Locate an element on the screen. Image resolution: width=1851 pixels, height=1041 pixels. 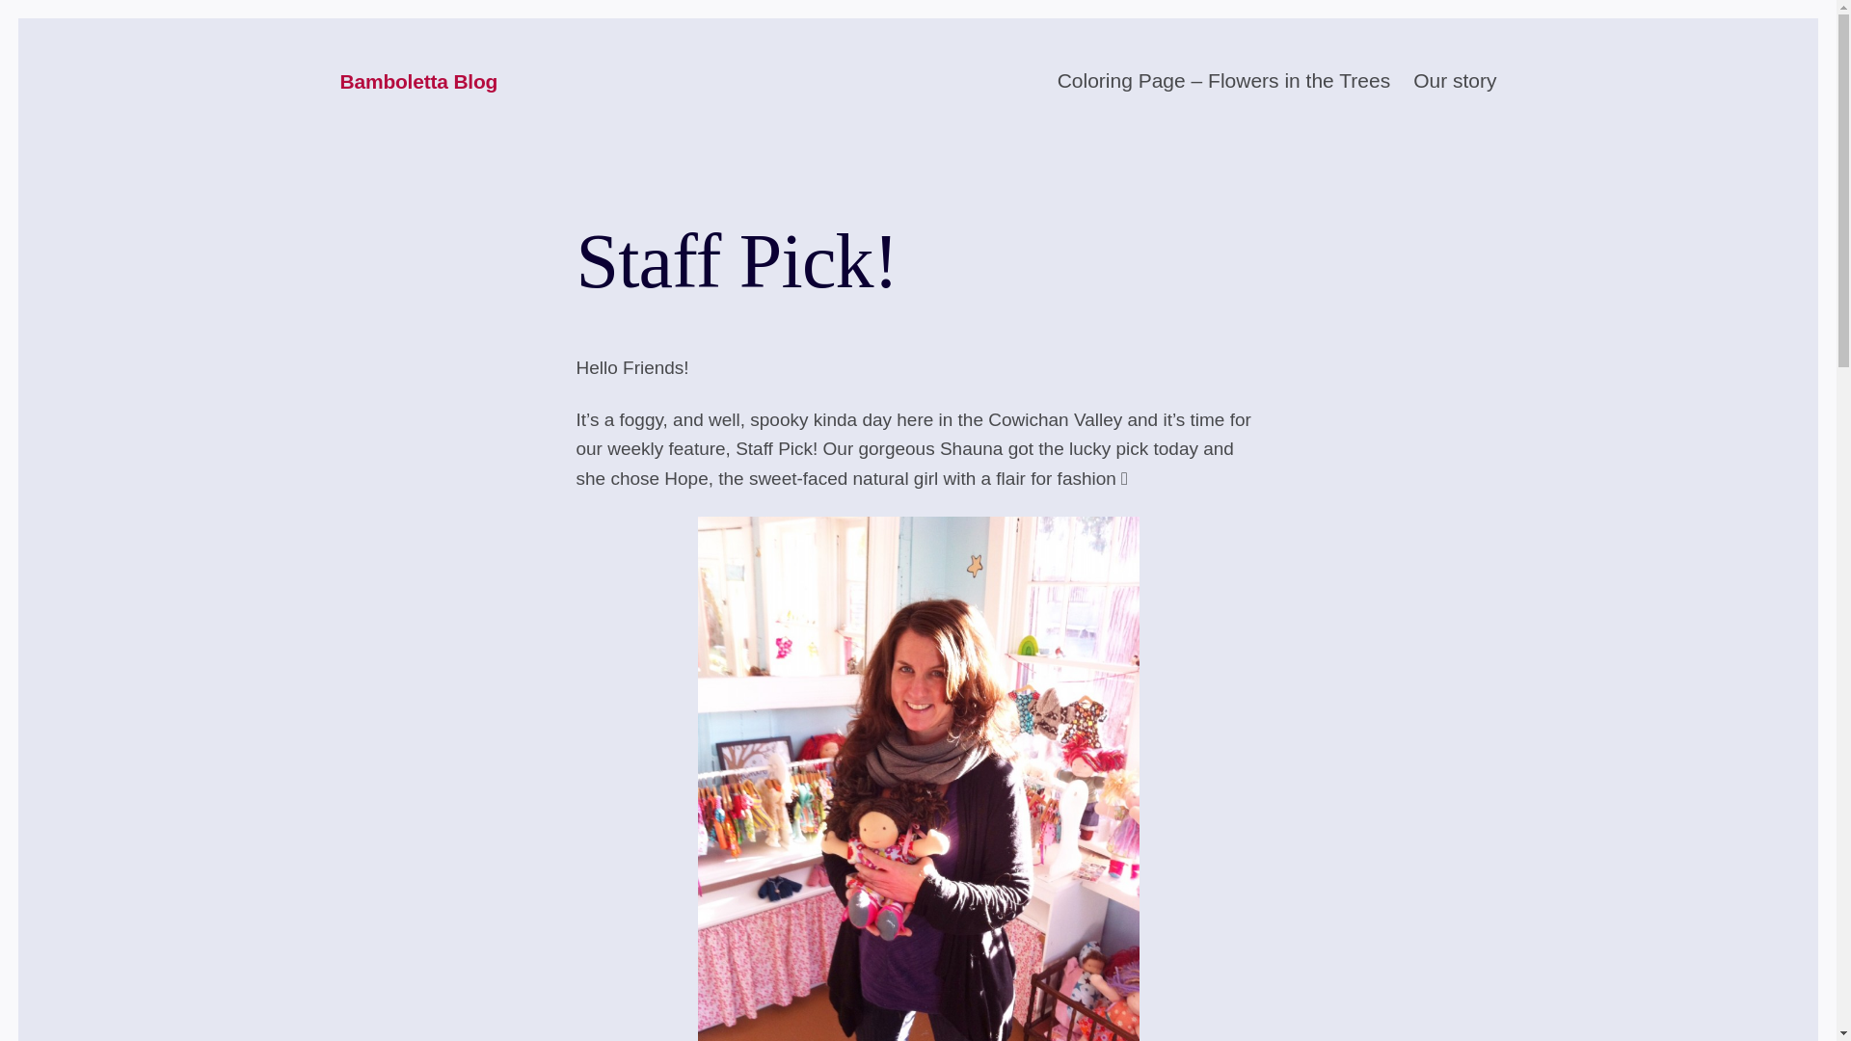
Bamboletta Blog is located at coordinates (418, 83).